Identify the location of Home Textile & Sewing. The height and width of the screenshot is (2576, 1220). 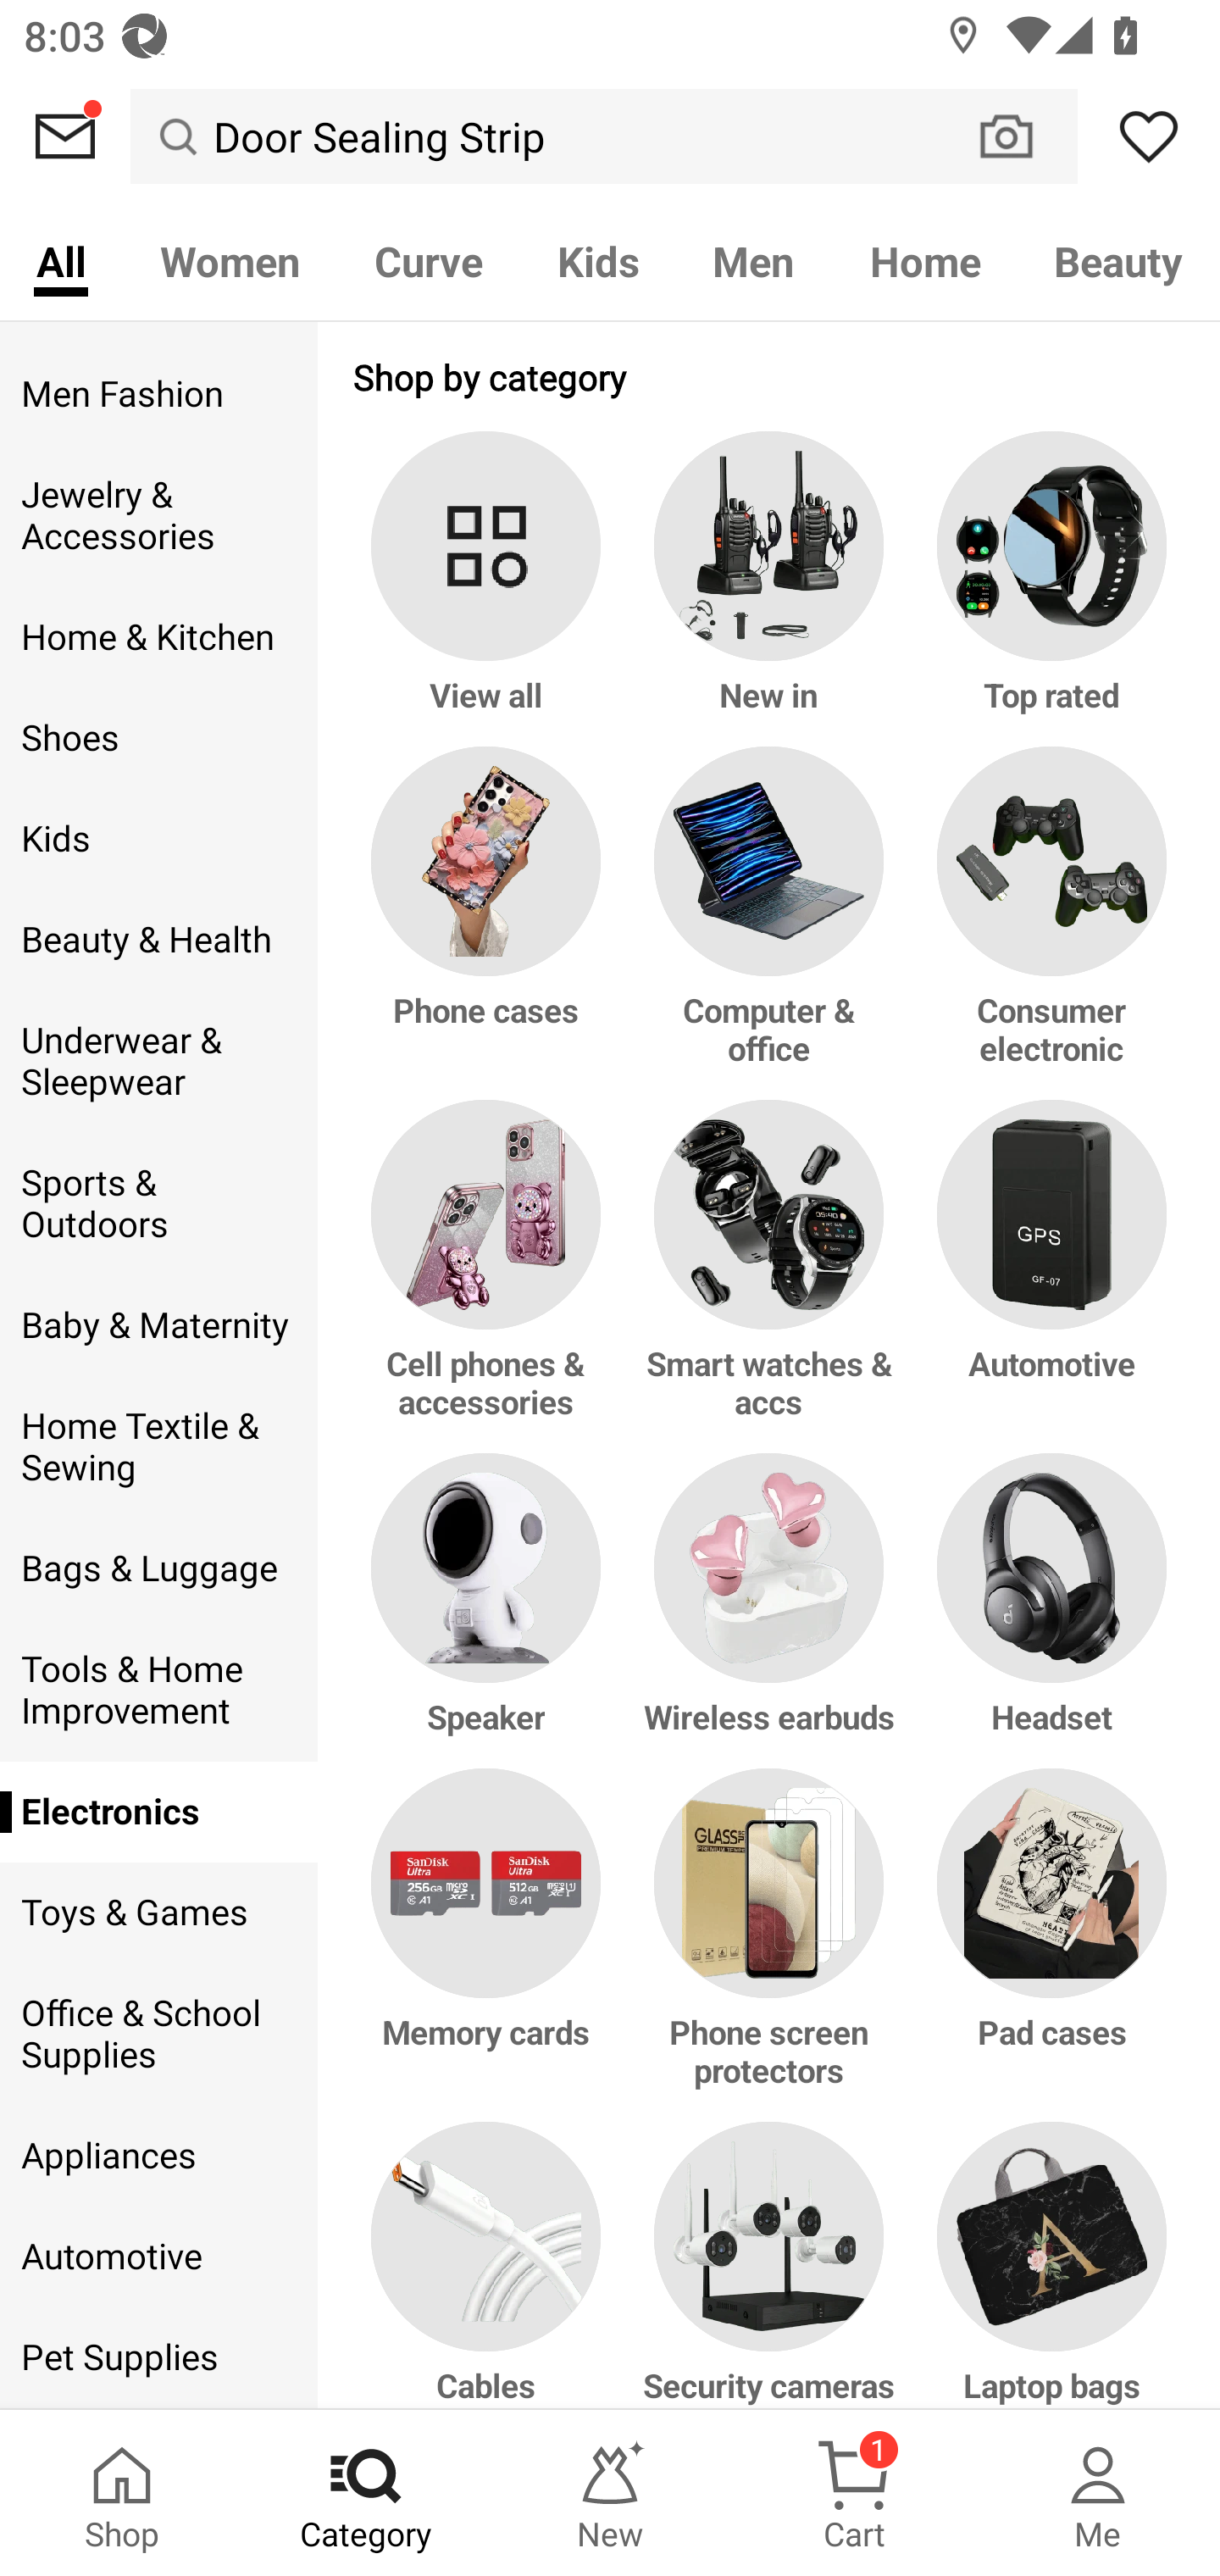
(158, 1446).